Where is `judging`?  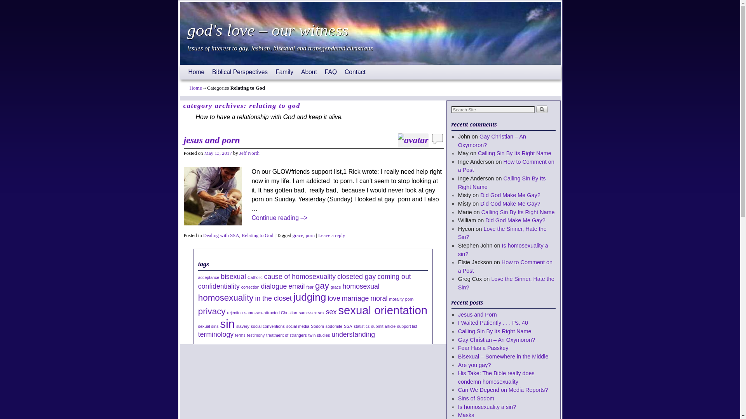
judging is located at coordinates (310, 297).